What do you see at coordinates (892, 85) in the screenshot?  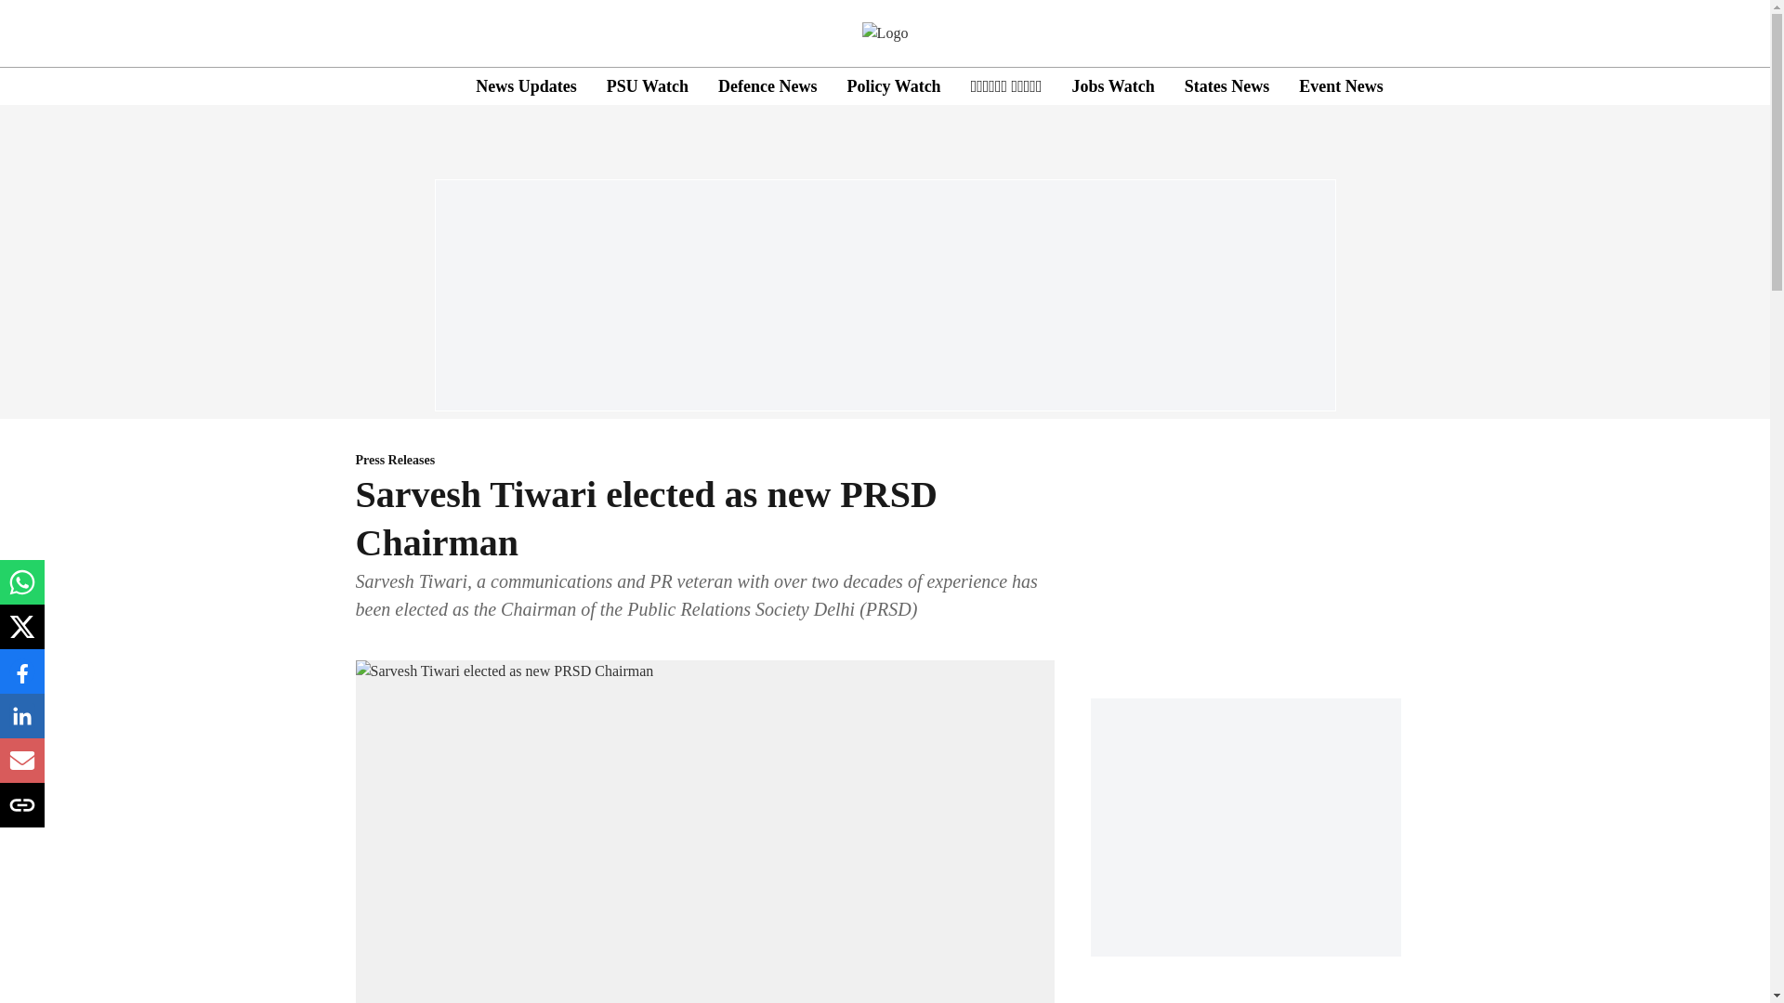 I see `Policy Watch` at bounding box center [892, 85].